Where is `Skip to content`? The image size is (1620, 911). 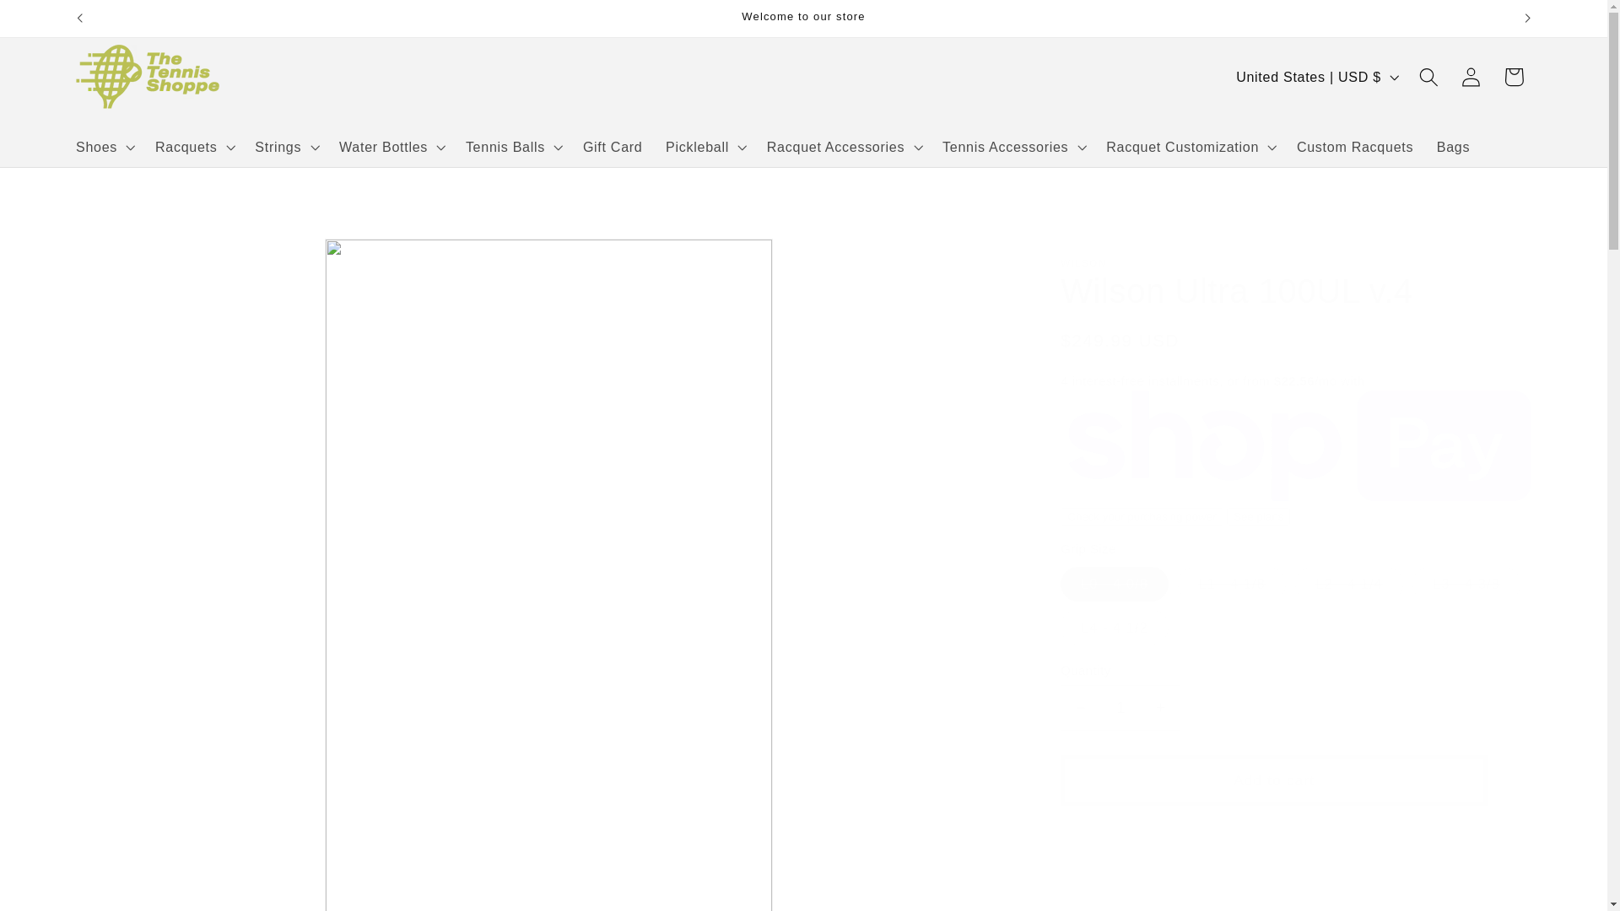
Skip to content is located at coordinates (62, 25).